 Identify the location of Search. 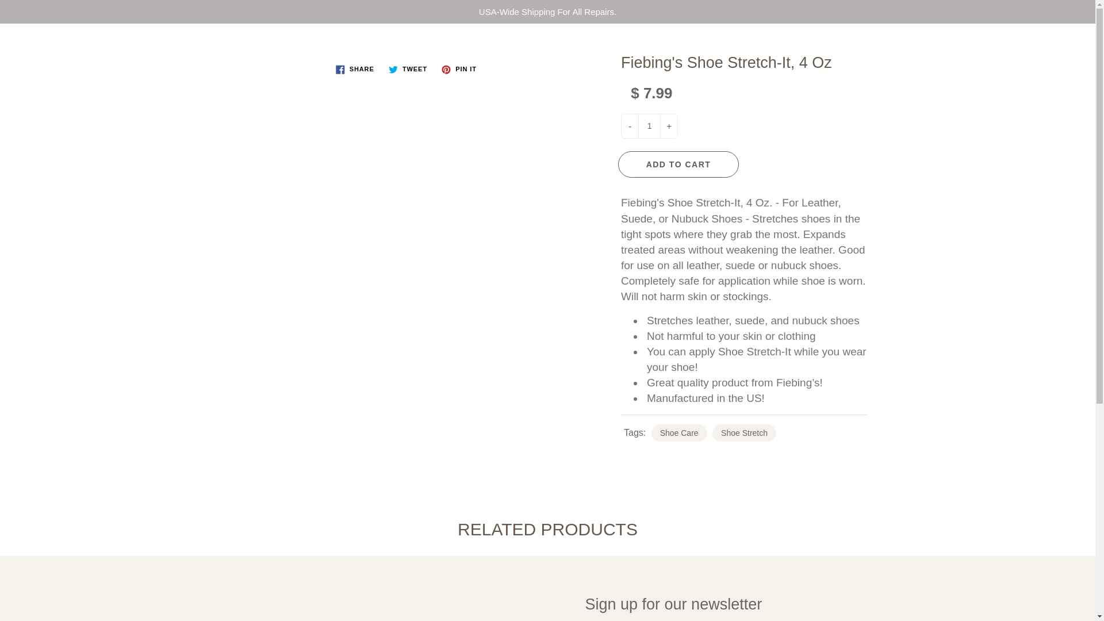
(21, 43).